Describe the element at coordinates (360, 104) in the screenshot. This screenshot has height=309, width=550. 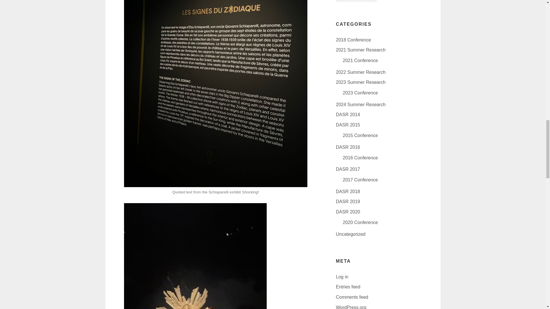
I see `2024 Summer Research` at that location.